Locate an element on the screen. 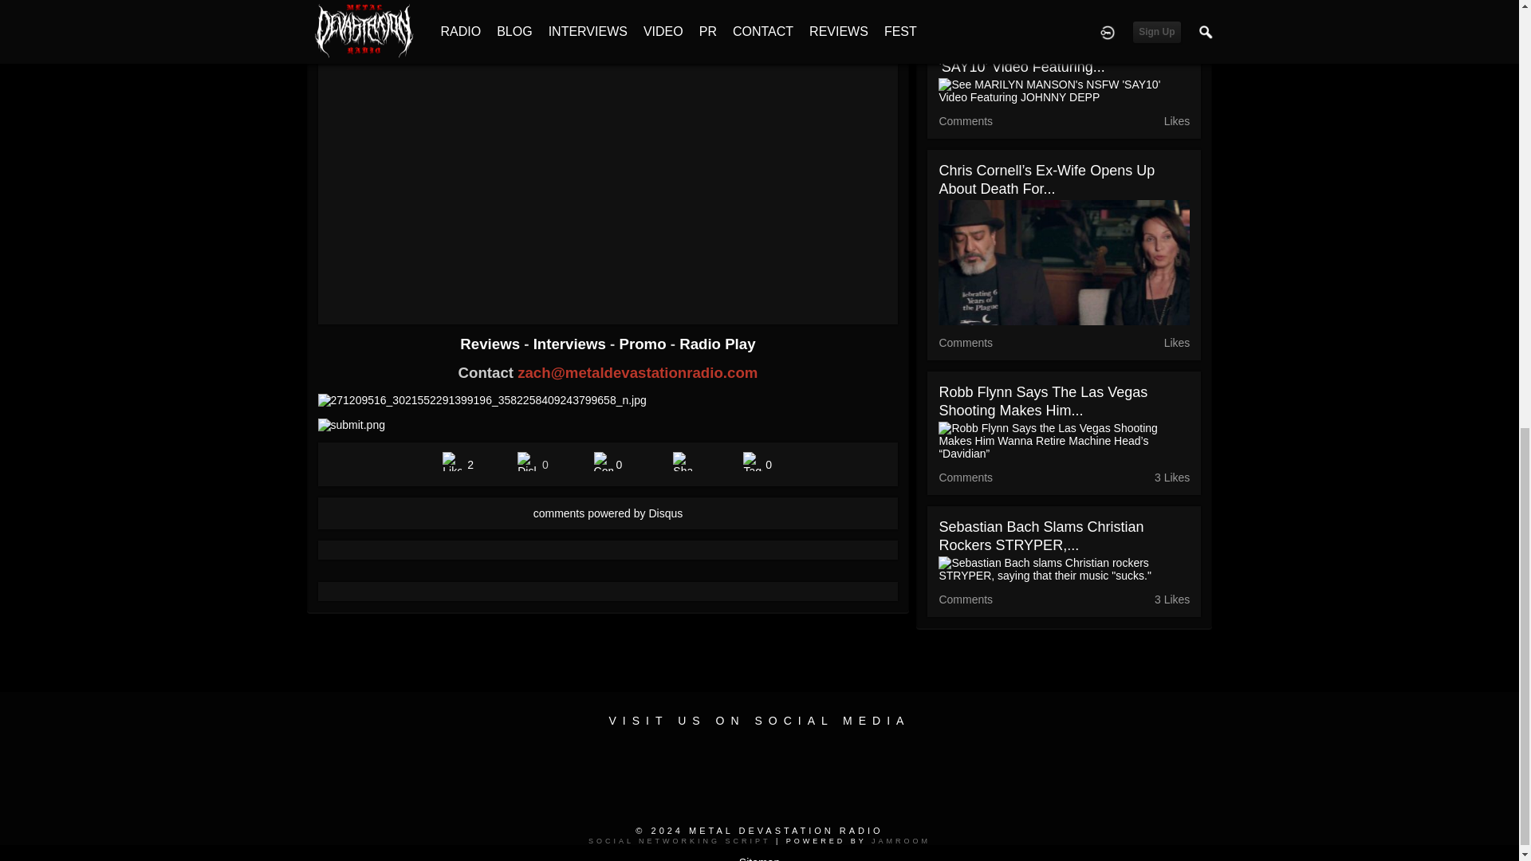  Post Your Comment is located at coordinates (603, 461).